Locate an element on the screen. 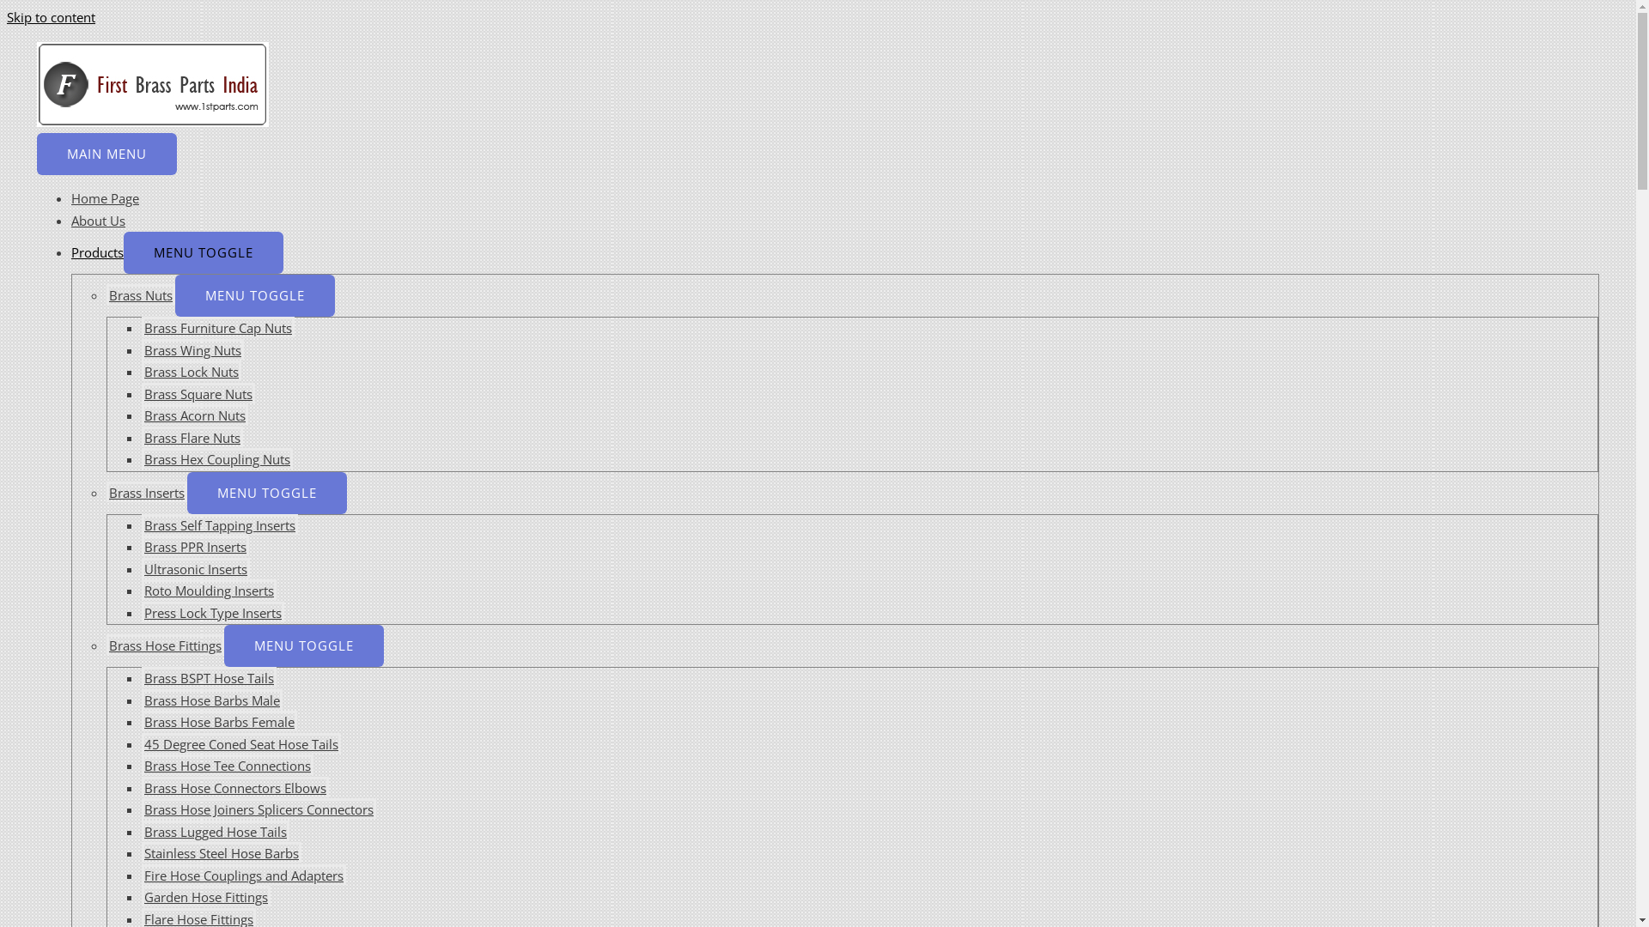 The height and width of the screenshot is (927, 1649). About Us is located at coordinates (98, 220).